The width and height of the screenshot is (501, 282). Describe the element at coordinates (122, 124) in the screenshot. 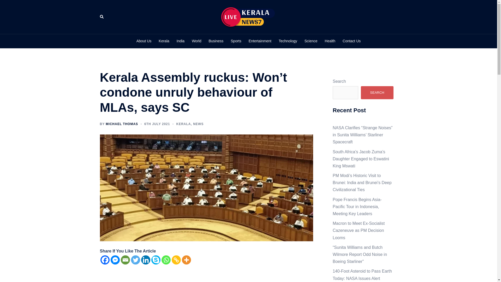

I see `MICHAEL THOMAS` at that location.